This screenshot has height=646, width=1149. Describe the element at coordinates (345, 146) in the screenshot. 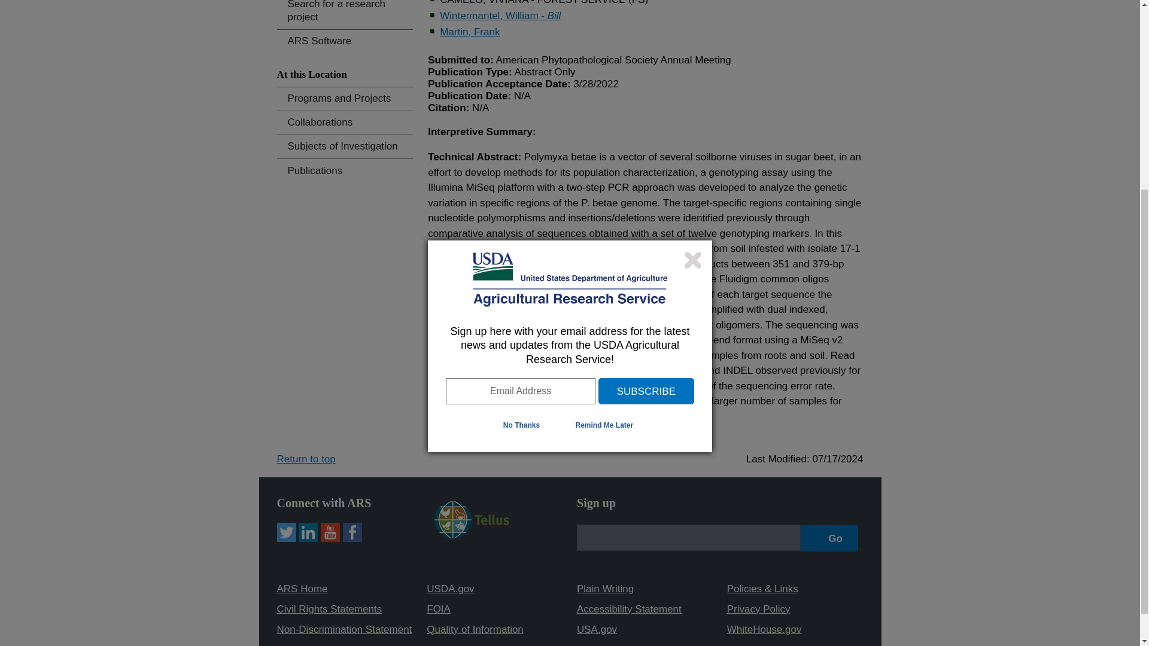

I see `Subjects of Investigation` at that location.